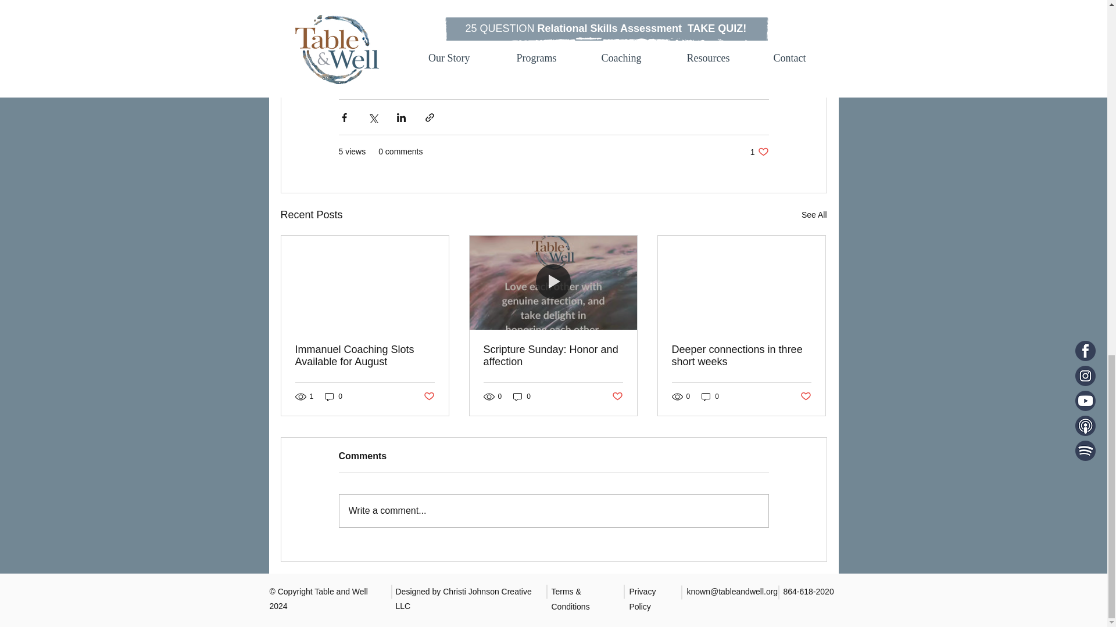 This screenshot has height=627, width=1116. What do you see at coordinates (741, 355) in the screenshot?
I see `Deeper connections in three short weeks` at bounding box center [741, 355].